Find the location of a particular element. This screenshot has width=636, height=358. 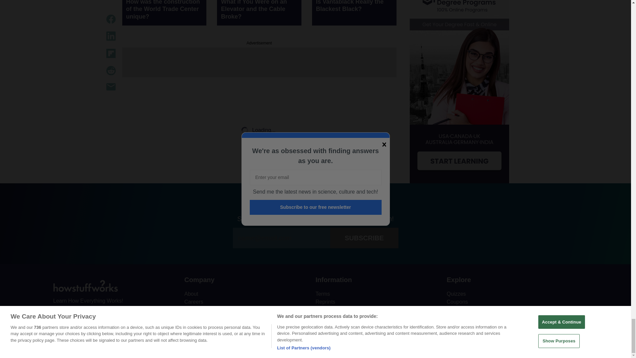

Visit HowStuffWorks on YouTube is located at coordinates (76, 316).